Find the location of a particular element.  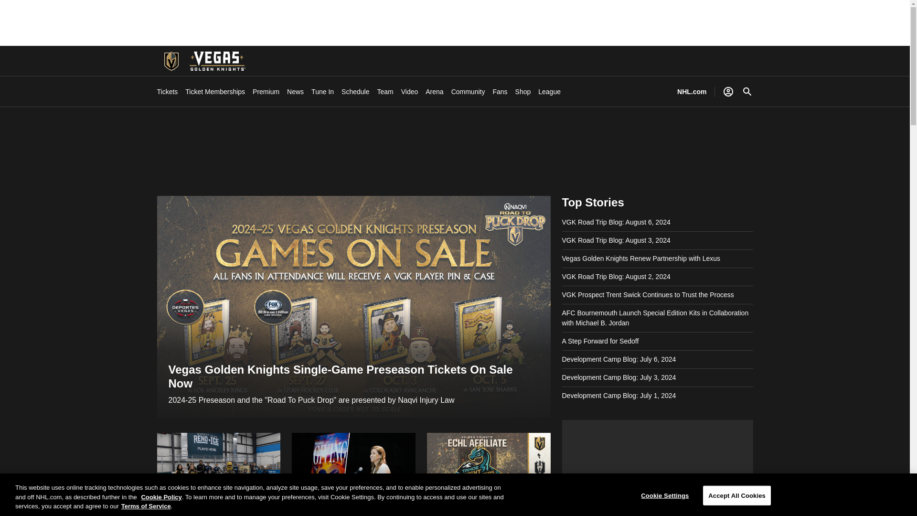

Community is located at coordinates (468, 92).